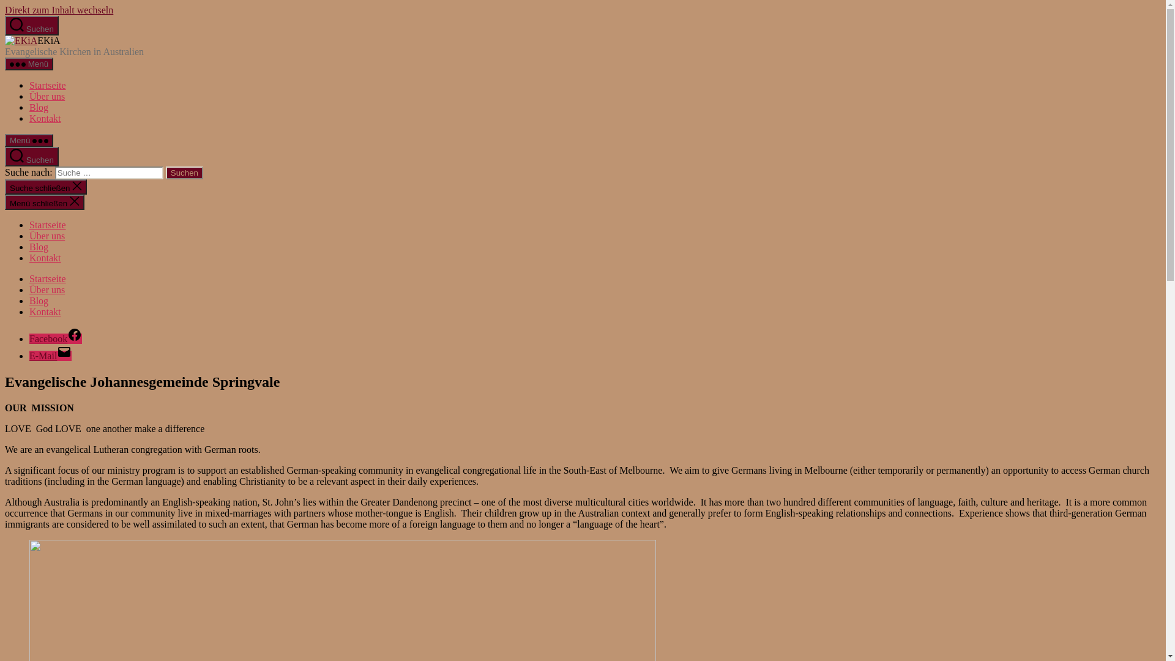 Image resolution: width=1175 pixels, height=661 pixels. What do you see at coordinates (48, 278) in the screenshot?
I see `Startseite` at bounding box center [48, 278].